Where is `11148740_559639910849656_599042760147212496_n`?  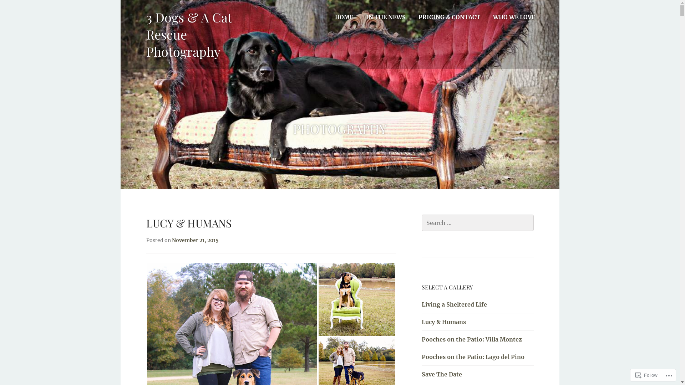 11148740_559639910849656_599042760147212496_n is located at coordinates (357, 299).